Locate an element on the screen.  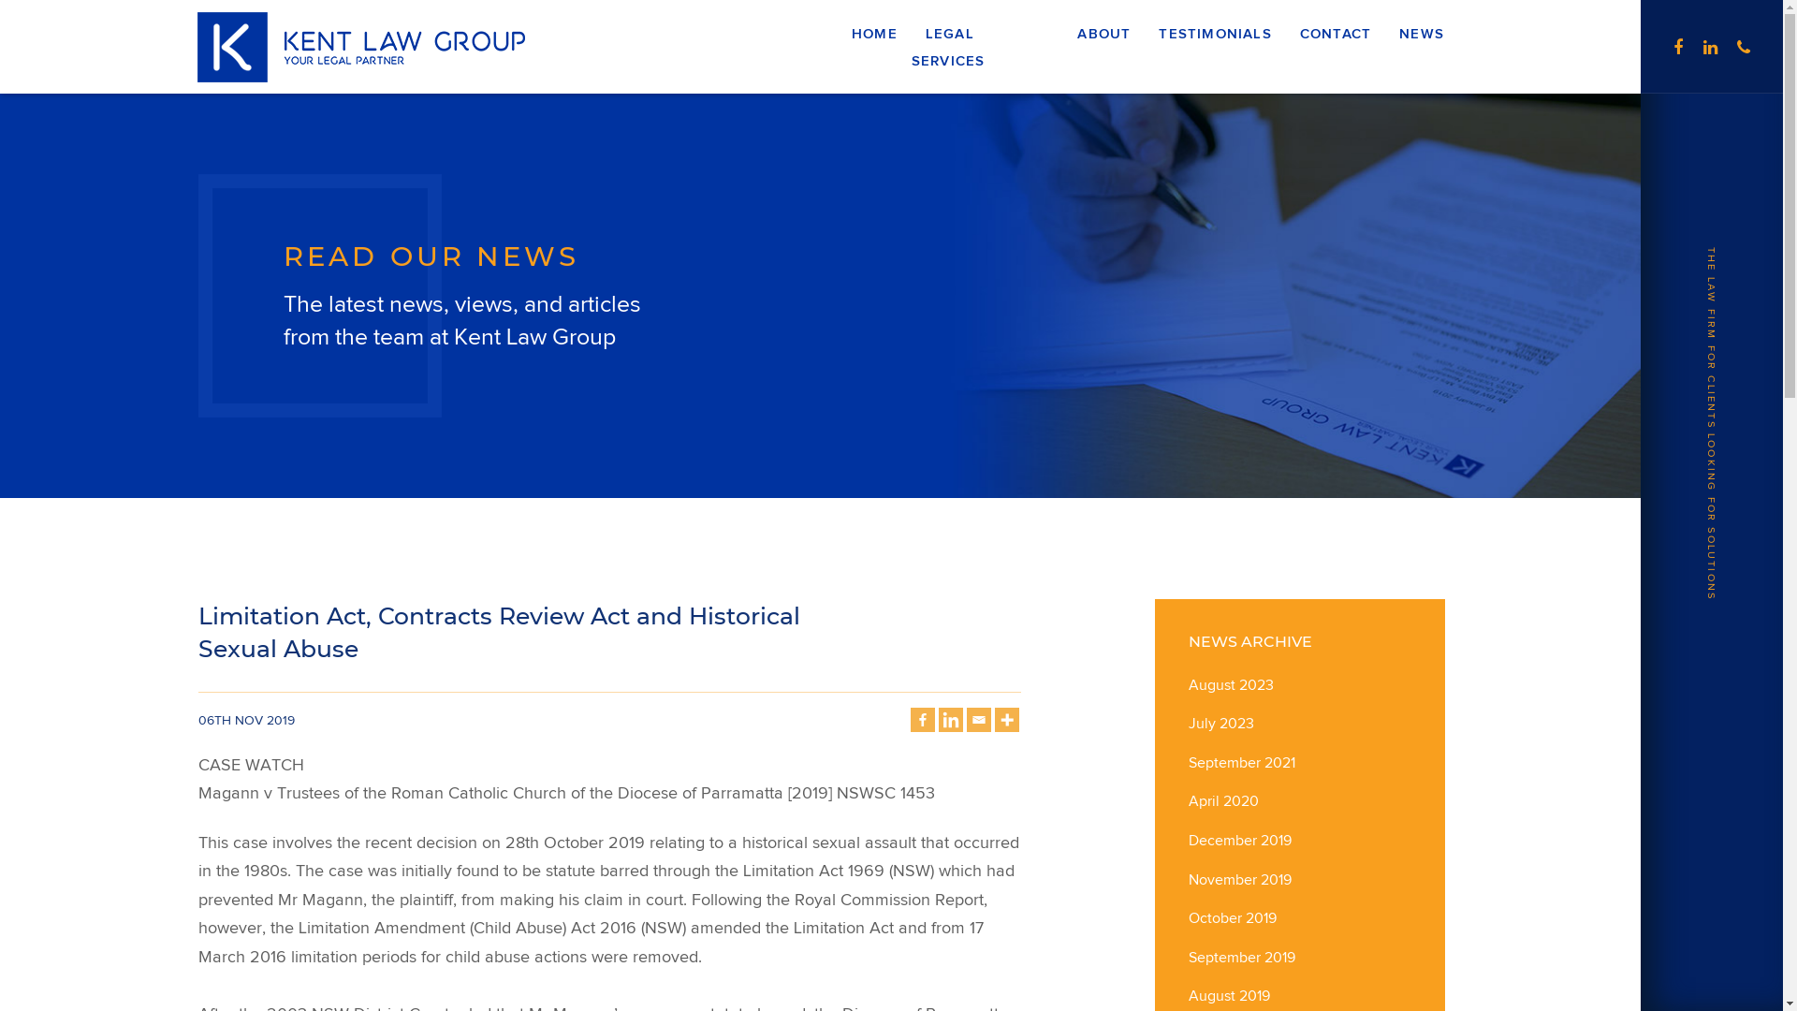
Email is located at coordinates (979, 720).